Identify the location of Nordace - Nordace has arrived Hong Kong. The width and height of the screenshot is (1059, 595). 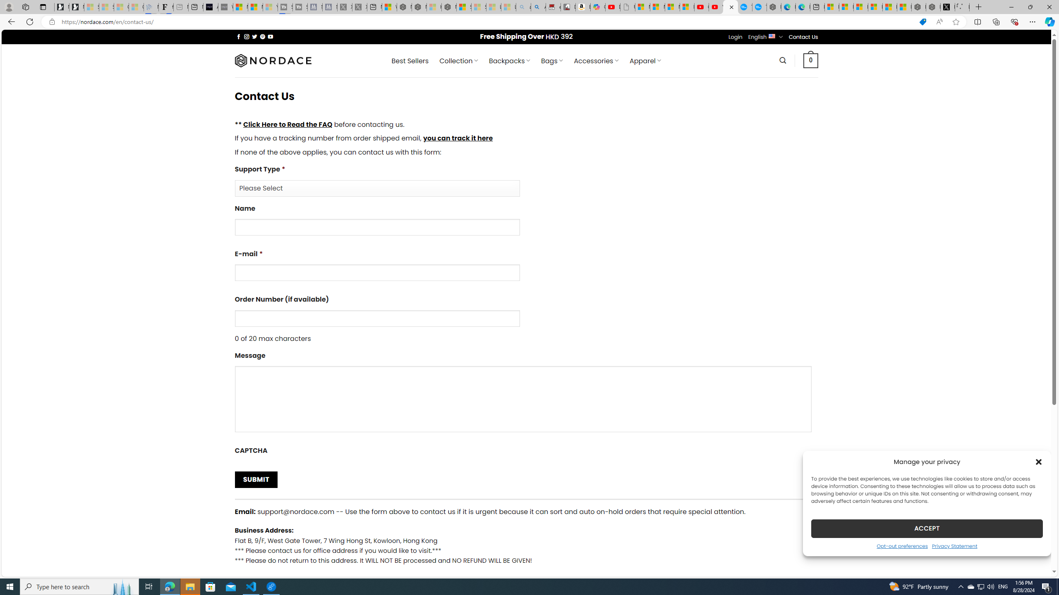
(774, 7).